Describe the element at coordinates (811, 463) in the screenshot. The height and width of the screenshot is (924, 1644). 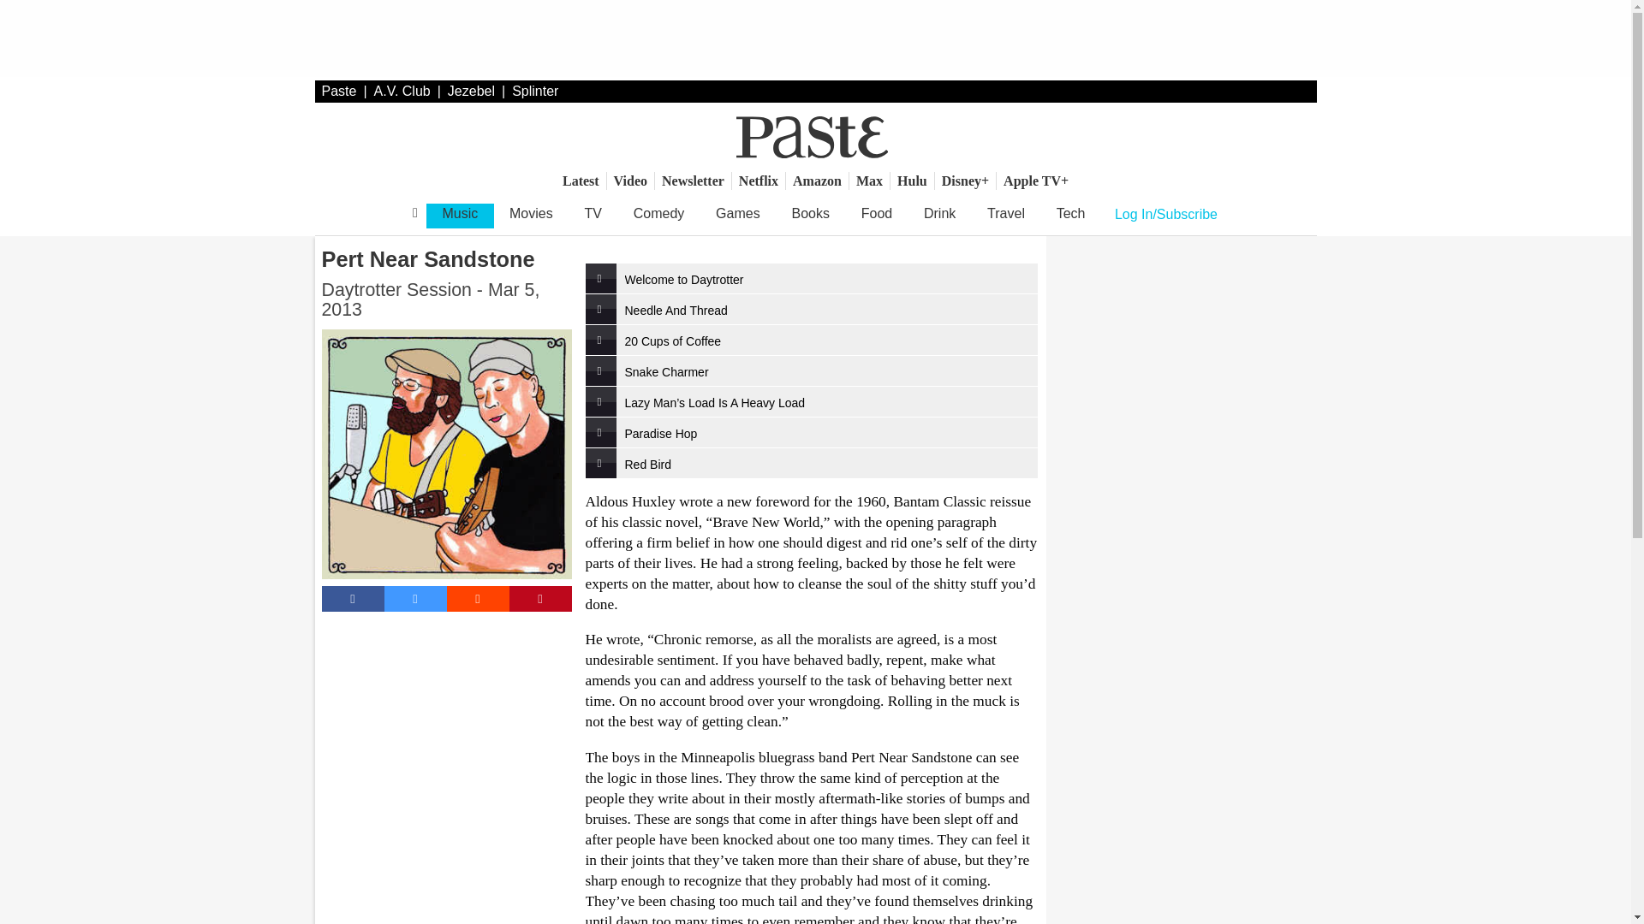
I see `Red Bird` at that location.